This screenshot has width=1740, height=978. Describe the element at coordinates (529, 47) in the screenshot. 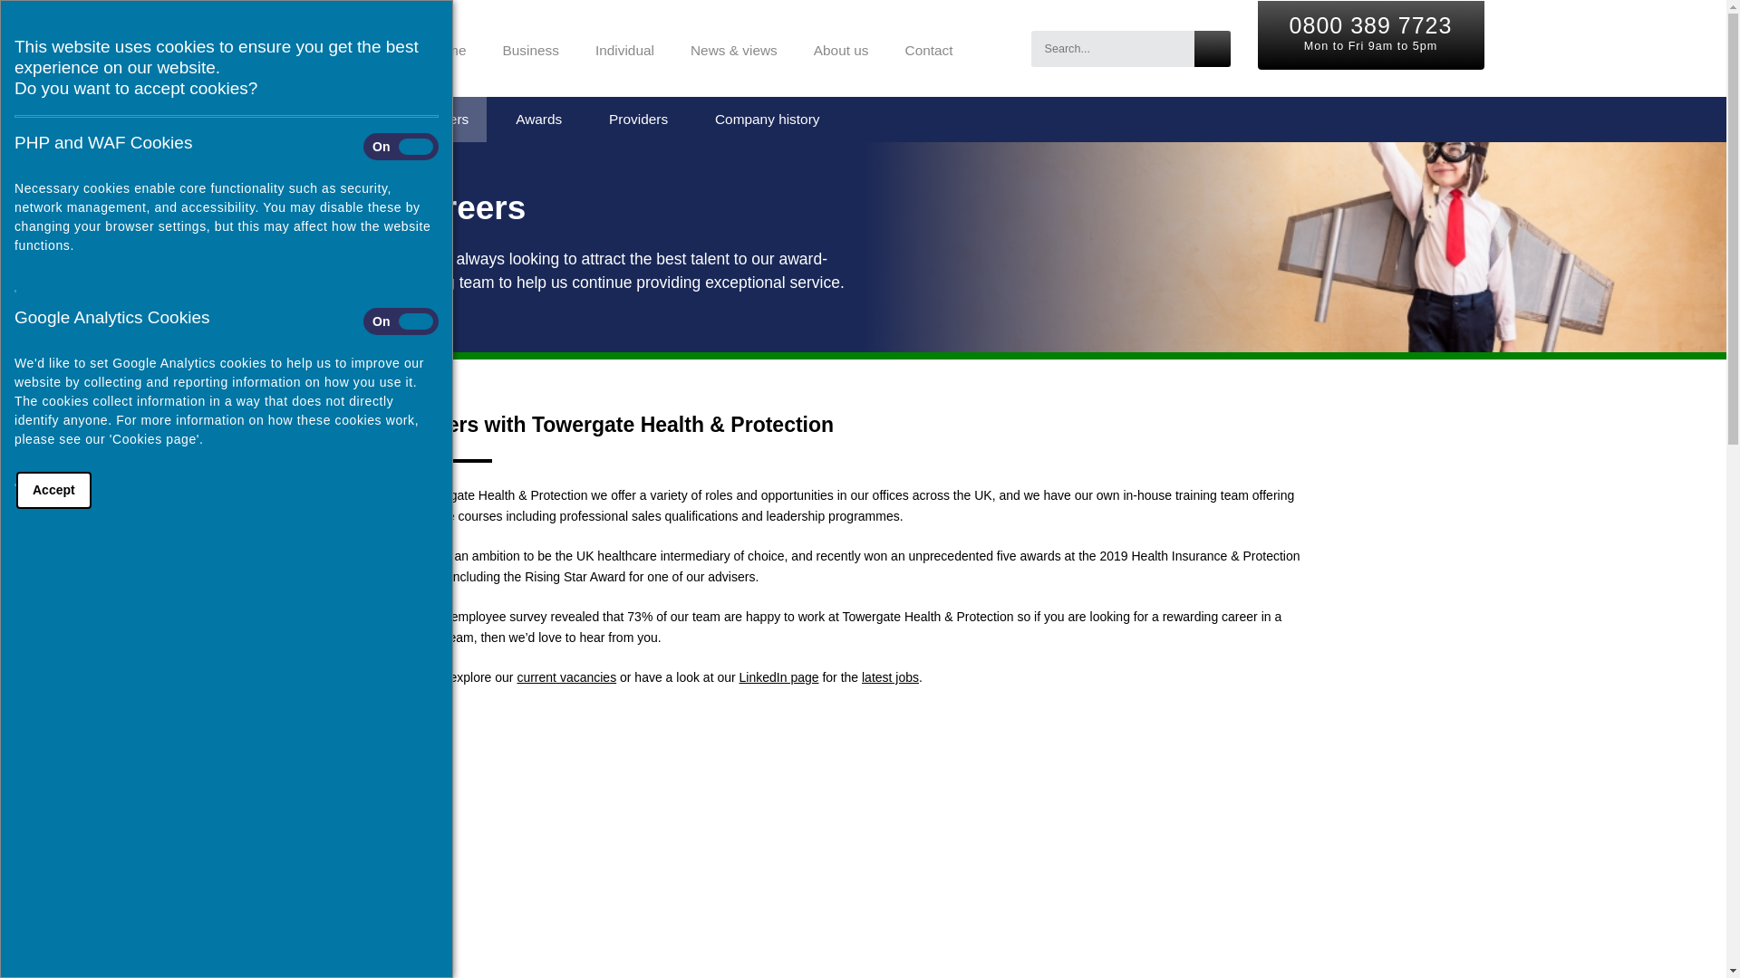

I see `Business` at that location.